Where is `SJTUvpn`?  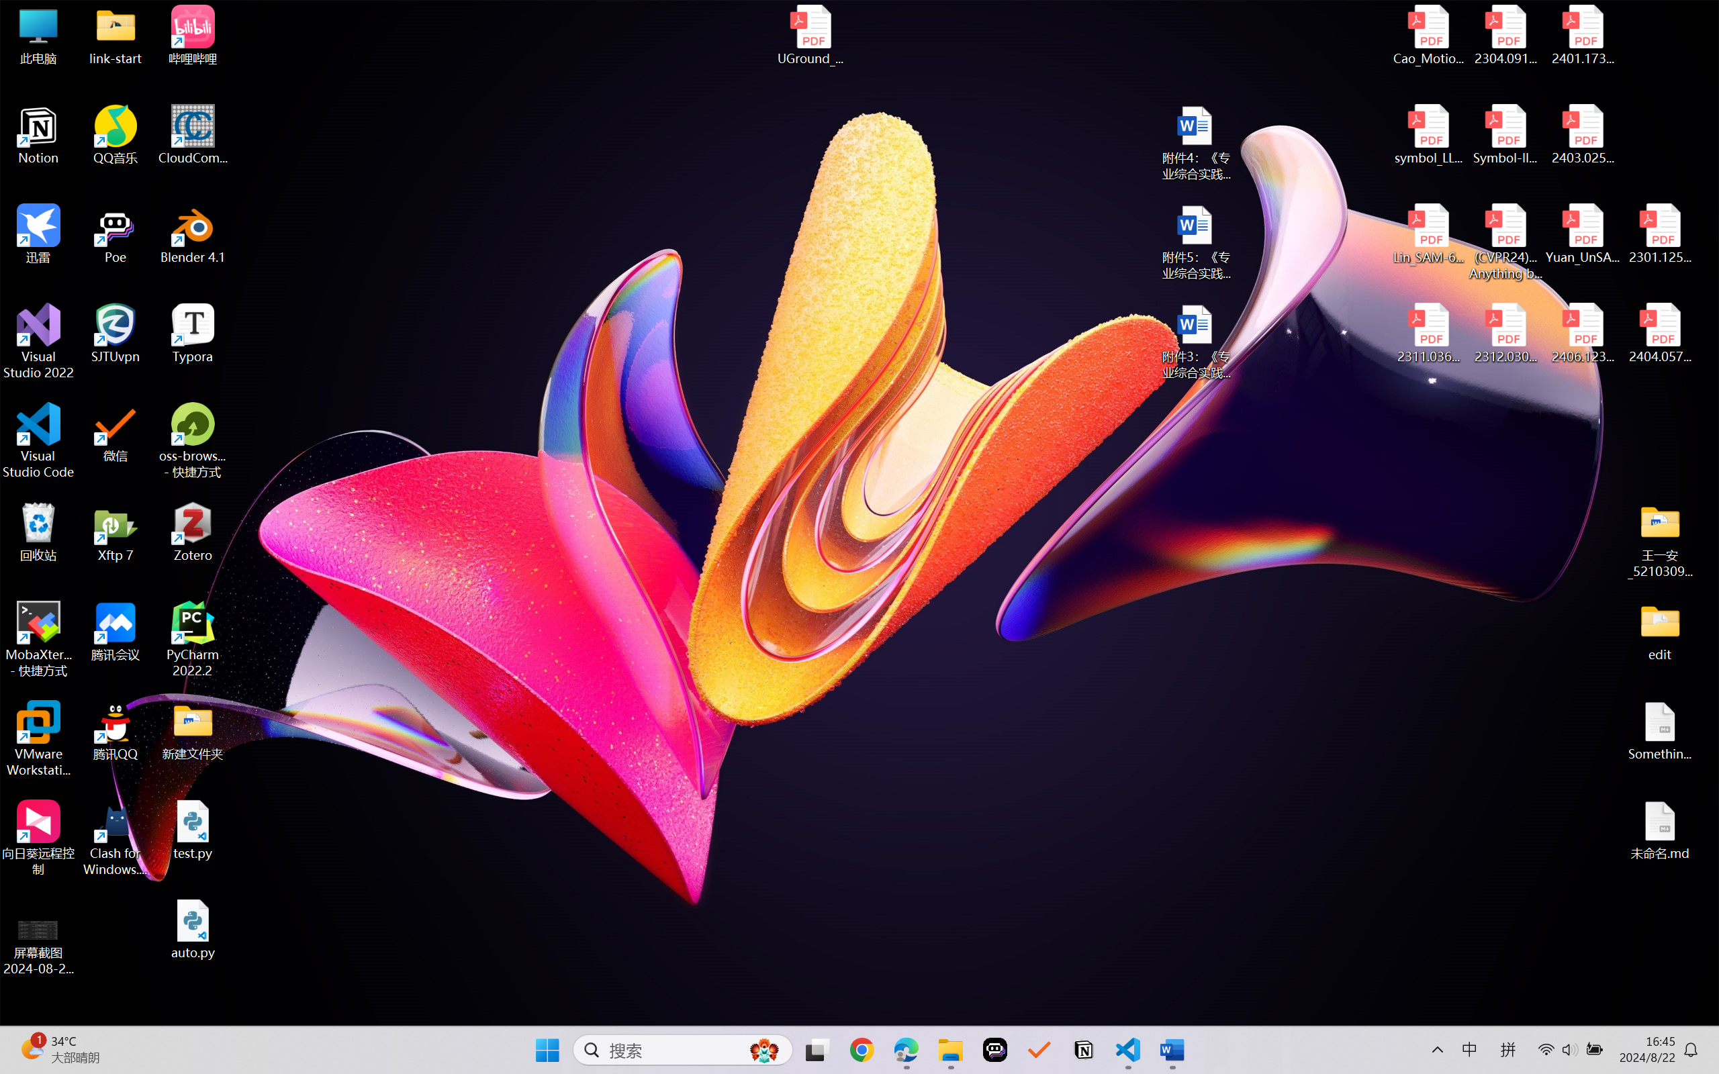 SJTUvpn is located at coordinates (115, 334).